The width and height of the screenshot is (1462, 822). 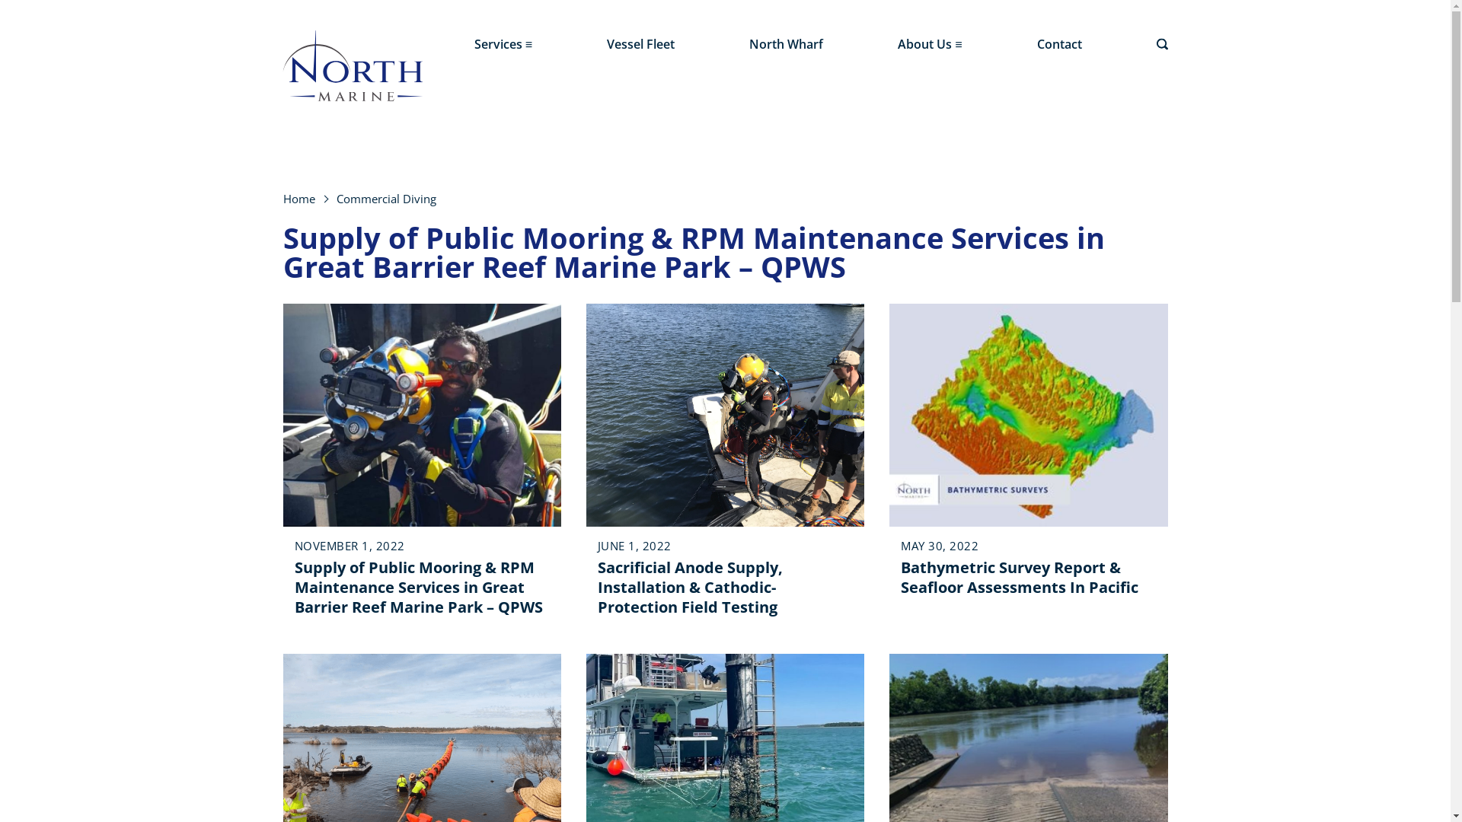 What do you see at coordinates (641, 44) in the screenshot?
I see `Vessel Fleet` at bounding box center [641, 44].